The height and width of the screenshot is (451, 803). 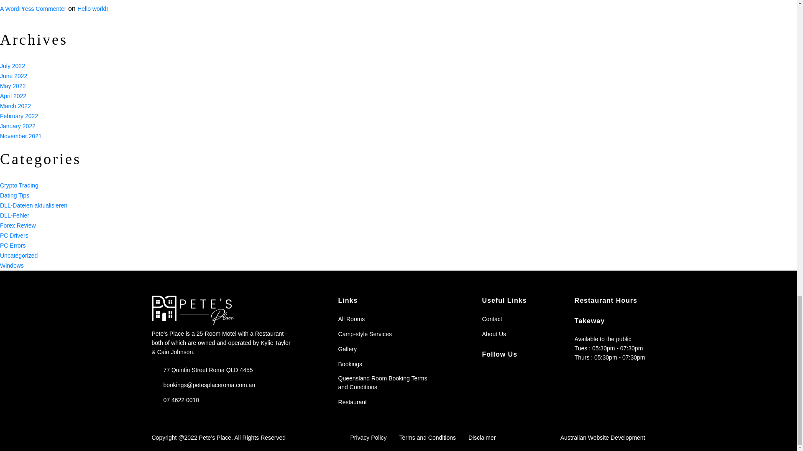 I want to click on Dating Tips, so click(x=14, y=195).